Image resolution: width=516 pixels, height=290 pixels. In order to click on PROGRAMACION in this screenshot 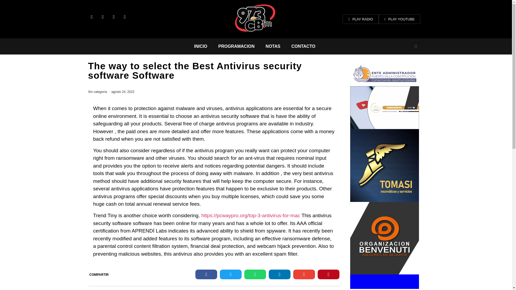, I will do `click(236, 46)`.